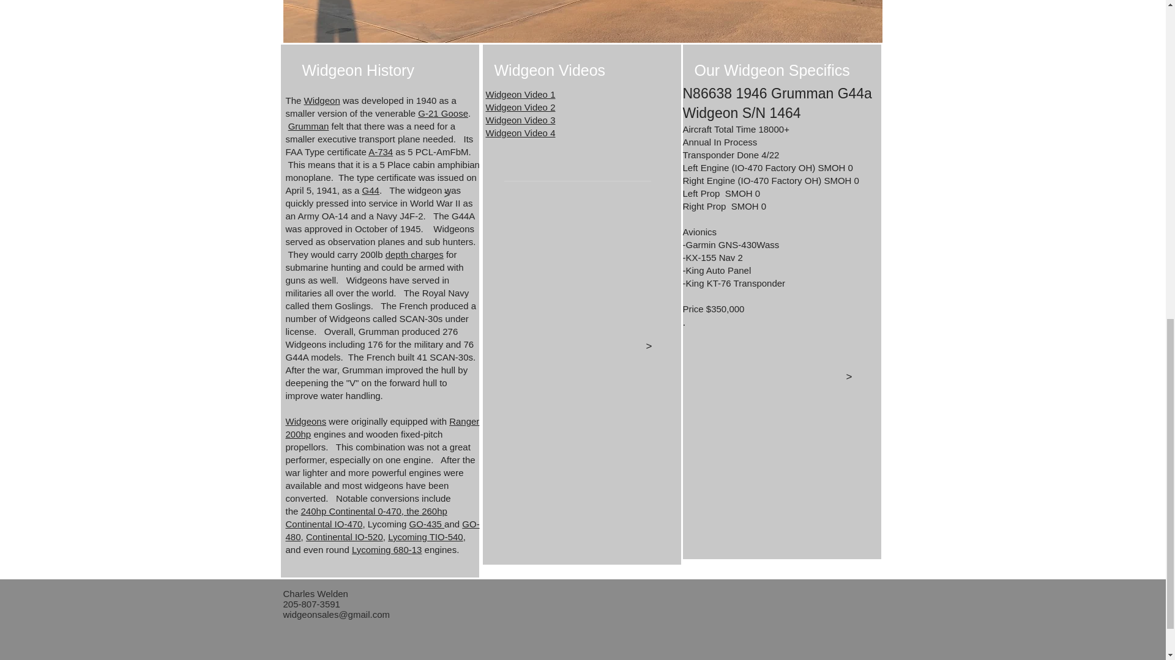 The height and width of the screenshot is (660, 1175). What do you see at coordinates (308, 126) in the screenshot?
I see `Grumman` at bounding box center [308, 126].